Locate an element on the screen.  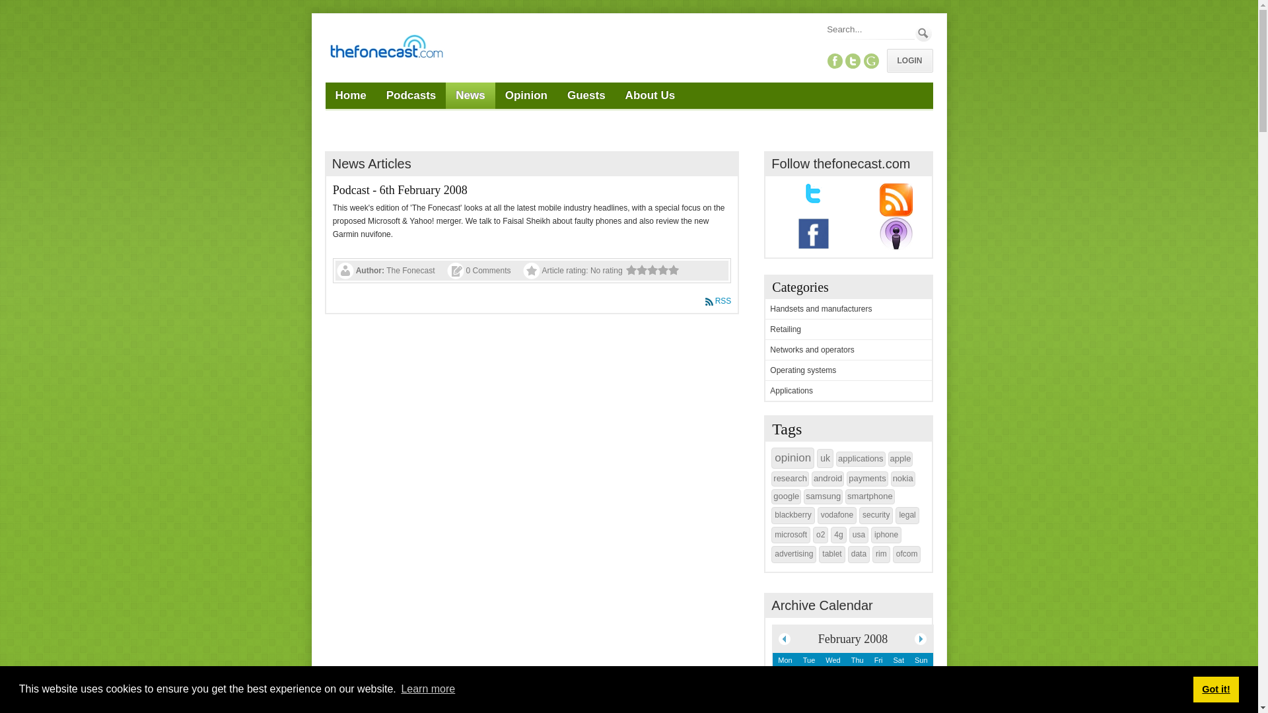
Home is located at coordinates (350, 96).